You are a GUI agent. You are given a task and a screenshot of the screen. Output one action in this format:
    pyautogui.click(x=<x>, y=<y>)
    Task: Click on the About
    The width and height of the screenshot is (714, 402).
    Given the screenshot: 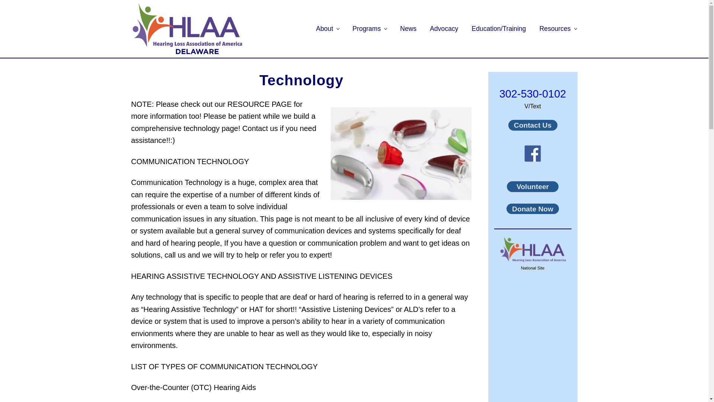 What is the action you would take?
    pyautogui.click(x=327, y=28)
    